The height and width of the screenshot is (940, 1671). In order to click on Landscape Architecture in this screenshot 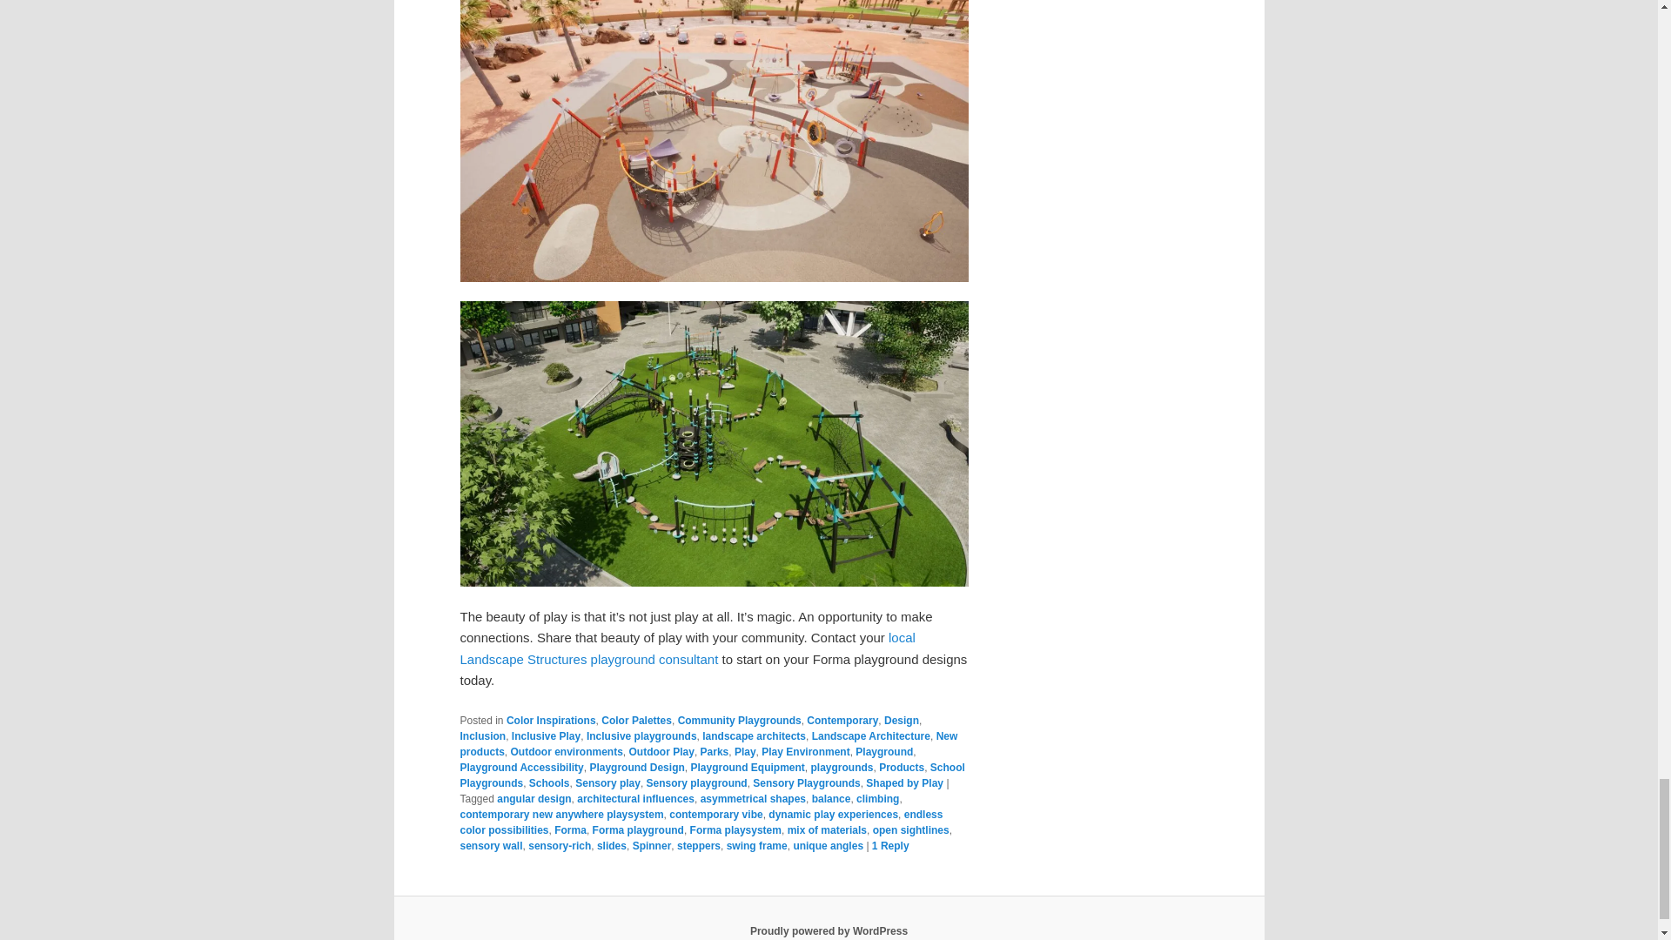, I will do `click(871, 736)`.